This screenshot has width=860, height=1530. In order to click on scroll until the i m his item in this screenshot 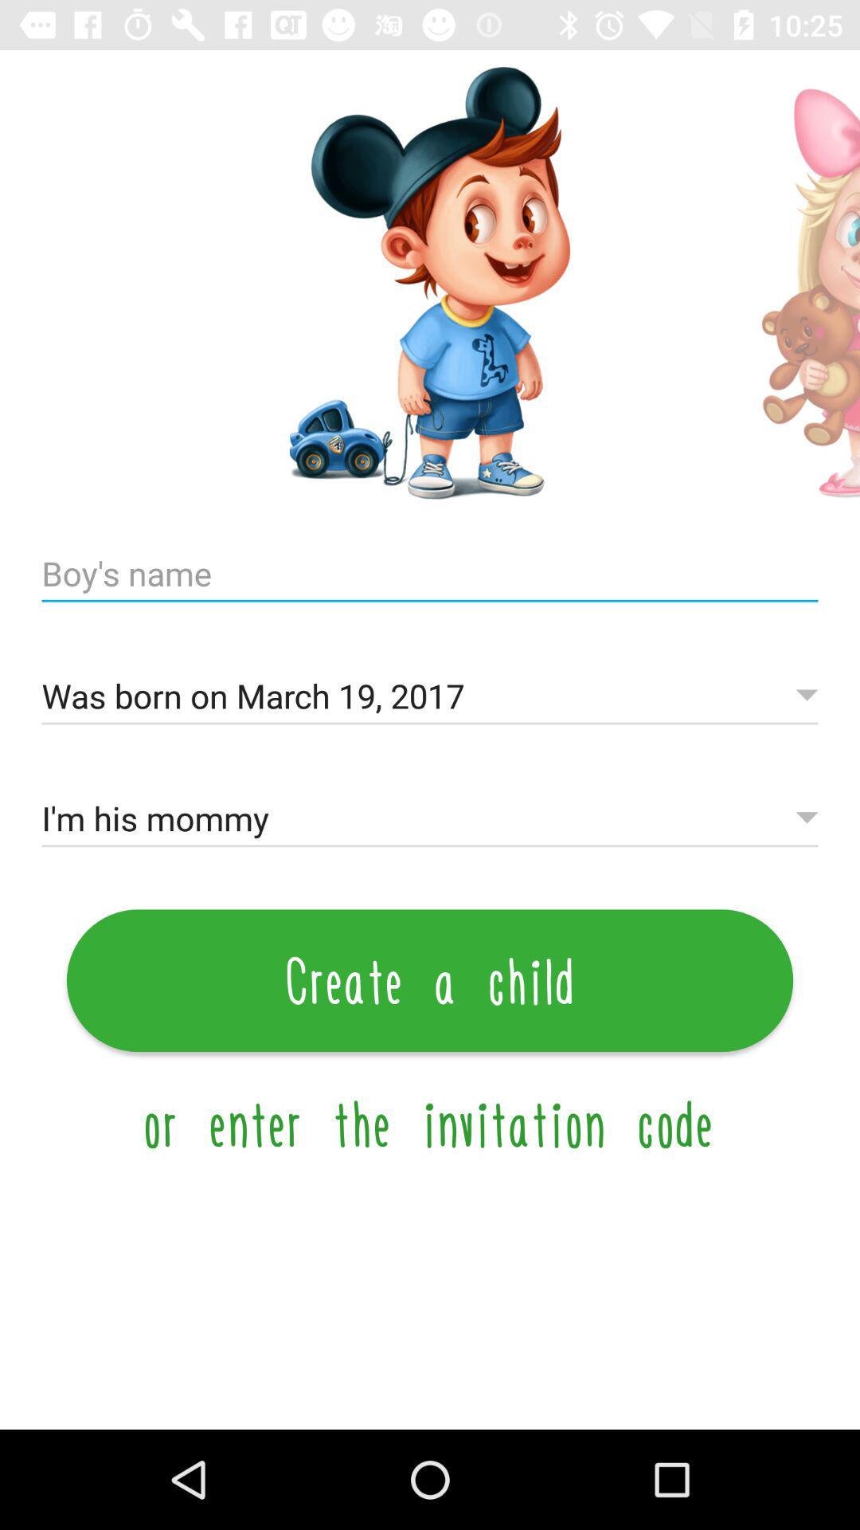, I will do `click(430, 819)`.